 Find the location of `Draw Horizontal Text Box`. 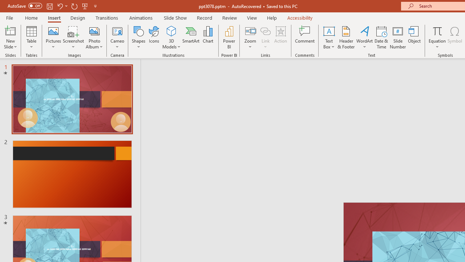

Draw Horizontal Text Box is located at coordinates (329, 31).